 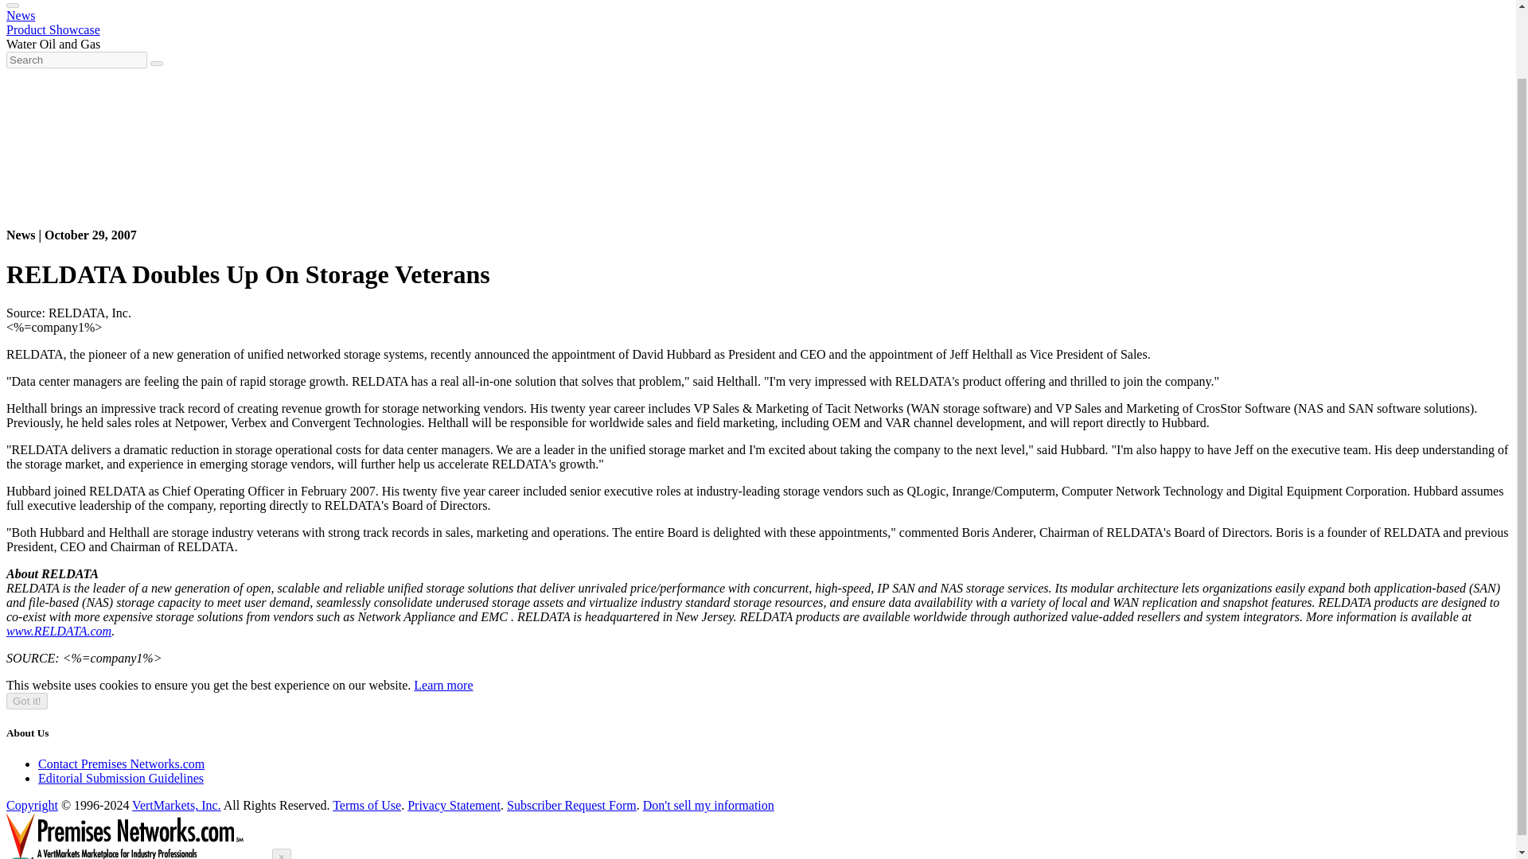 What do you see at coordinates (295, 104) in the screenshot?
I see `3rd party ad content` at bounding box center [295, 104].